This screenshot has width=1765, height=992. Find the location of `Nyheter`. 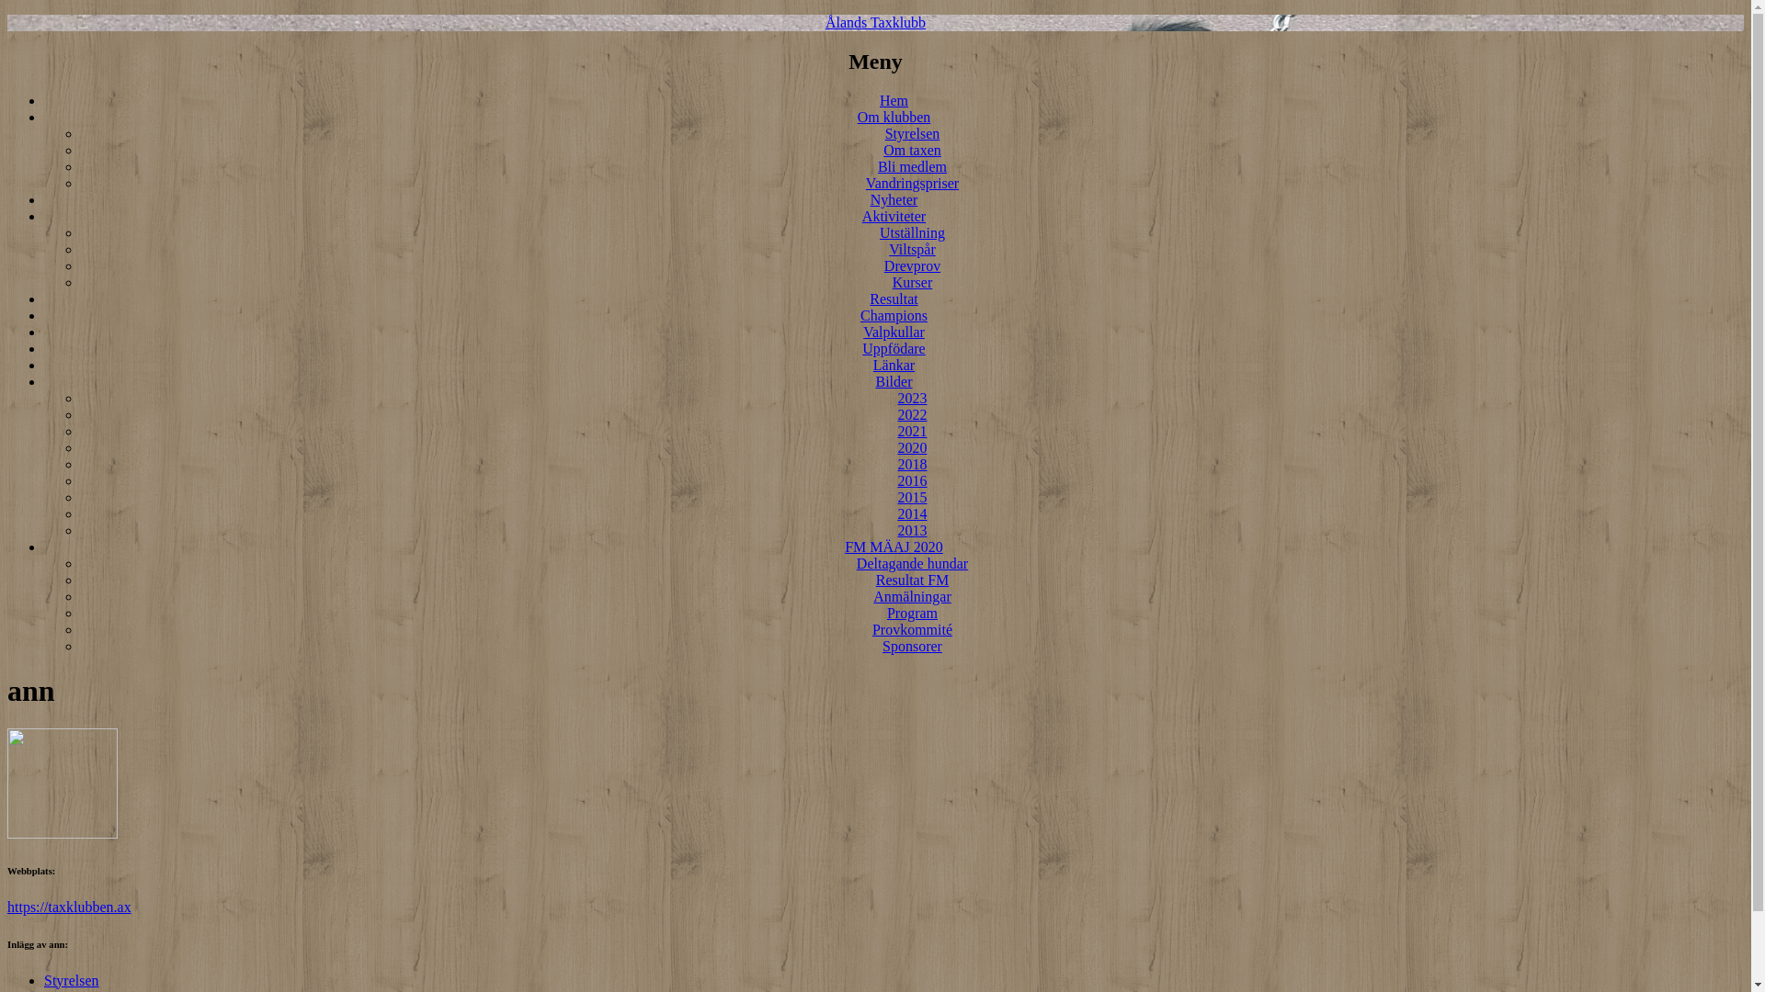

Nyheter is located at coordinates (894, 200).